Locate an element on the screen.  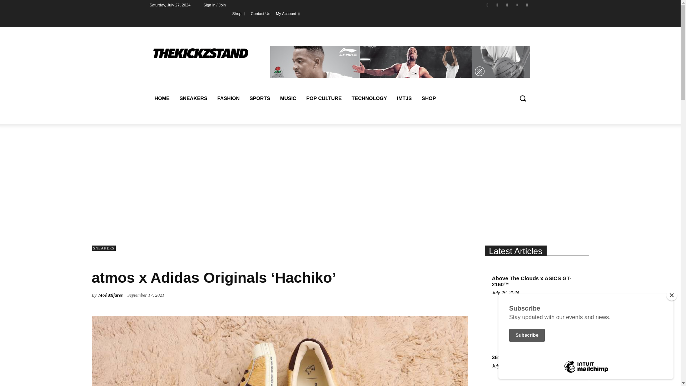
Vimeo is located at coordinates (517, 5).